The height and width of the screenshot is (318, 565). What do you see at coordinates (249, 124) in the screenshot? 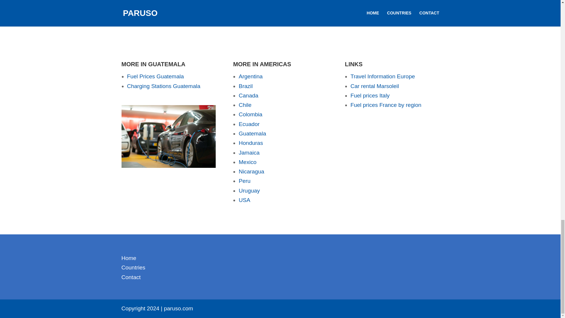
I see `Ecuador` at bounding box center [249, 124].